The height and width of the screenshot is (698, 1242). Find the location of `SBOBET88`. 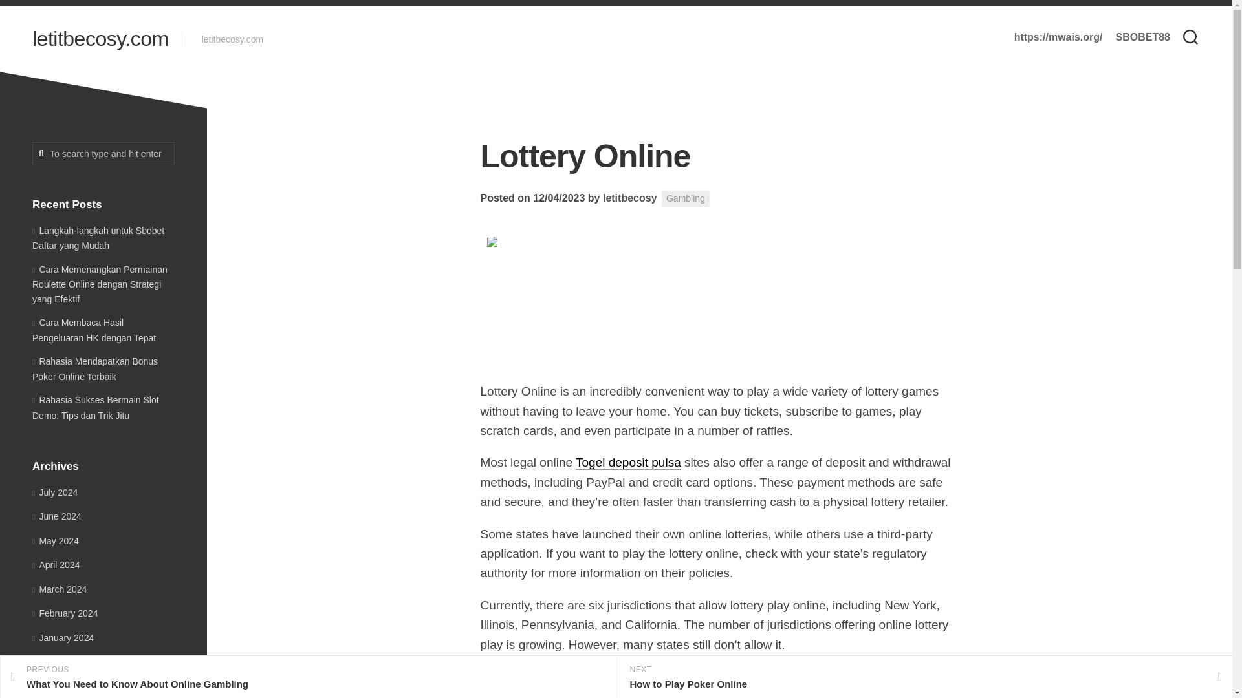

SBOBET88 is located at coordinates (1142, 37).